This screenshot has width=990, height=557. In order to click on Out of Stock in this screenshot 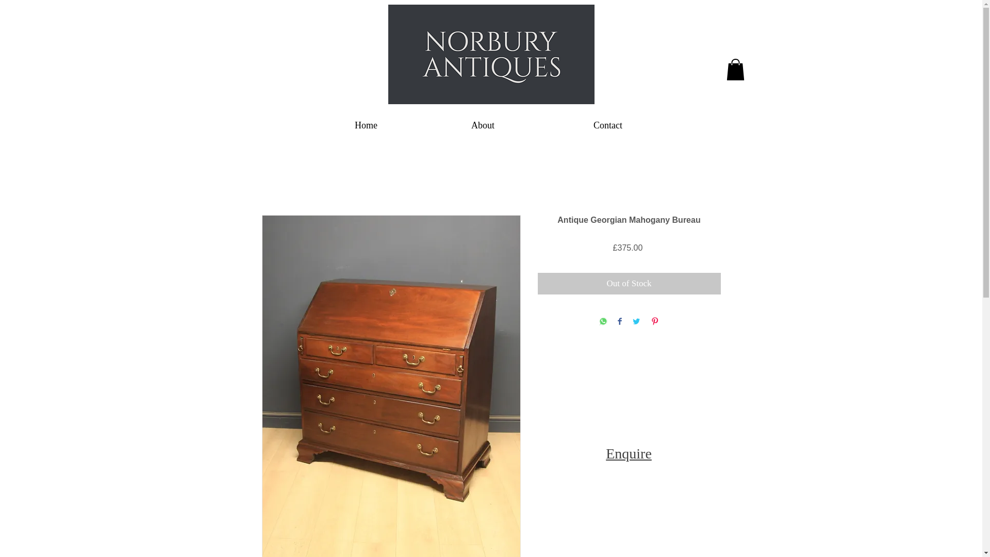, I will do `click(629, 284)`.